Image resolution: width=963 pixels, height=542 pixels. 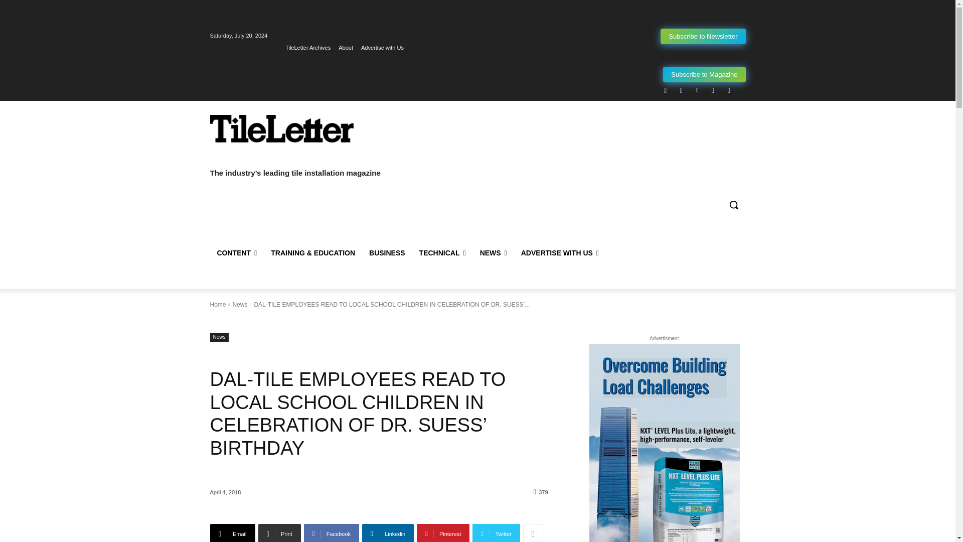 What do you see at coordinates (712, 90) in the screenshot?
I see `Twitter` at bounding box center [712, 90].